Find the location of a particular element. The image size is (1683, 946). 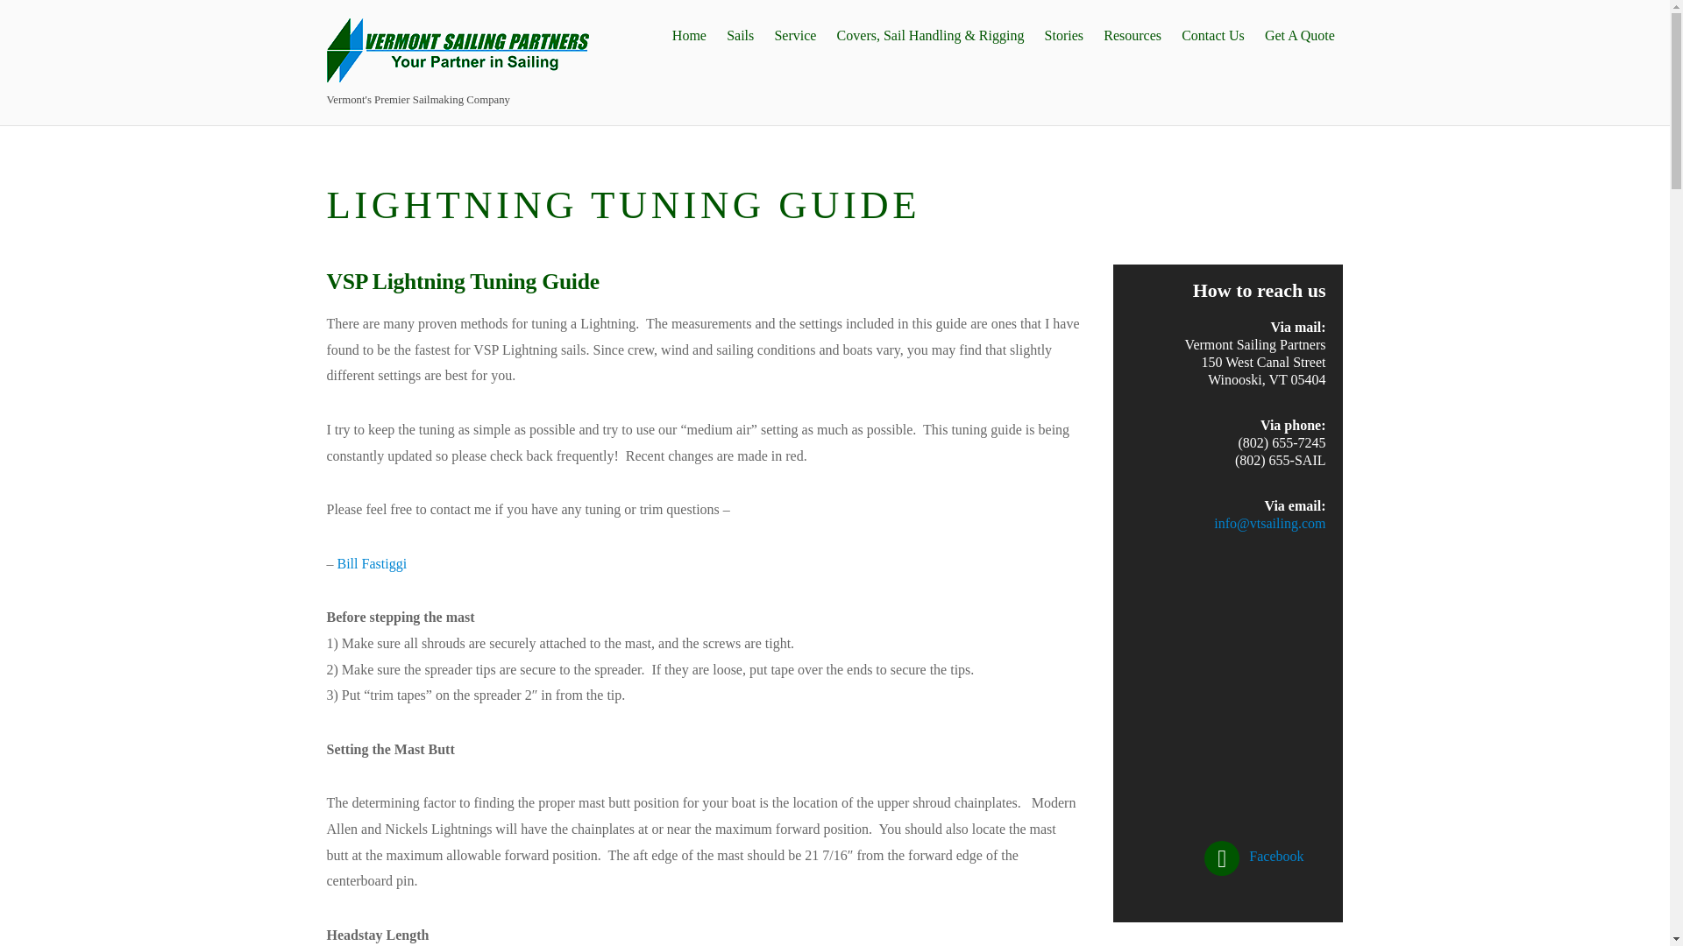

Home is located at coordinates (688, 35).